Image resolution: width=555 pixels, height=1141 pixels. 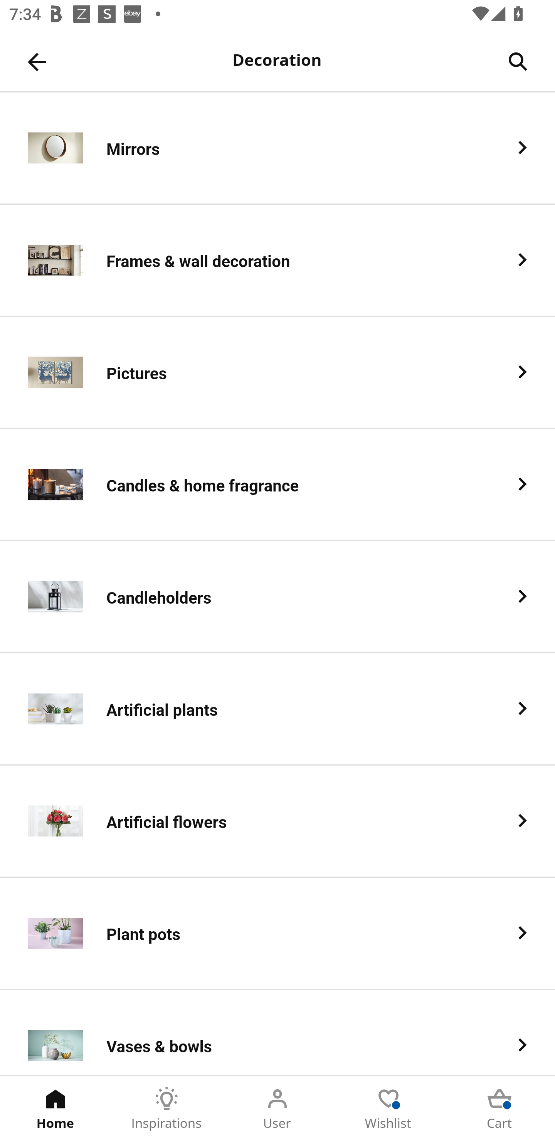 What do you see at coordinates (277, 1109) in the screenshot?
I see `User
Tab 3 of 5` at bounding box center [277, 1109].